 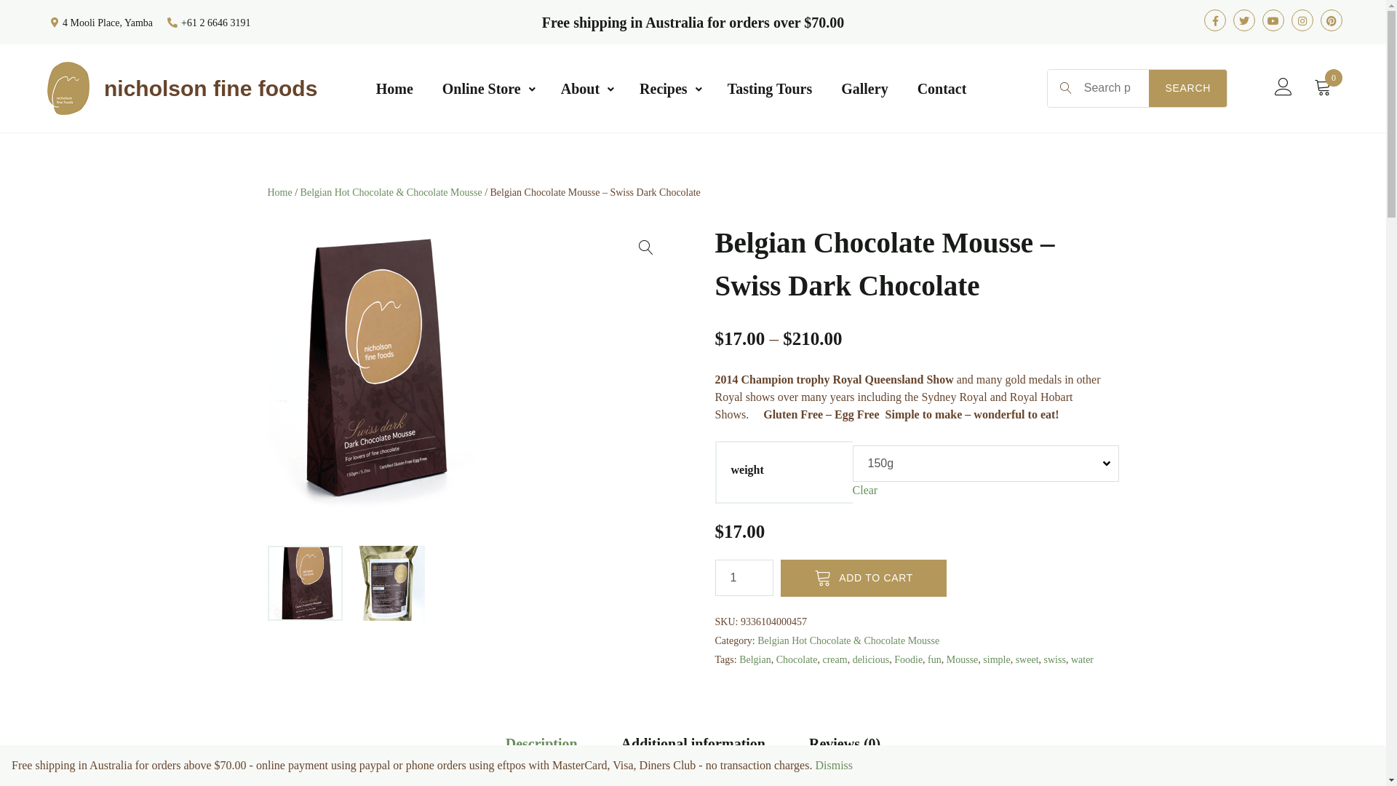 I want to click on 0, so click(x=1323, y=87).